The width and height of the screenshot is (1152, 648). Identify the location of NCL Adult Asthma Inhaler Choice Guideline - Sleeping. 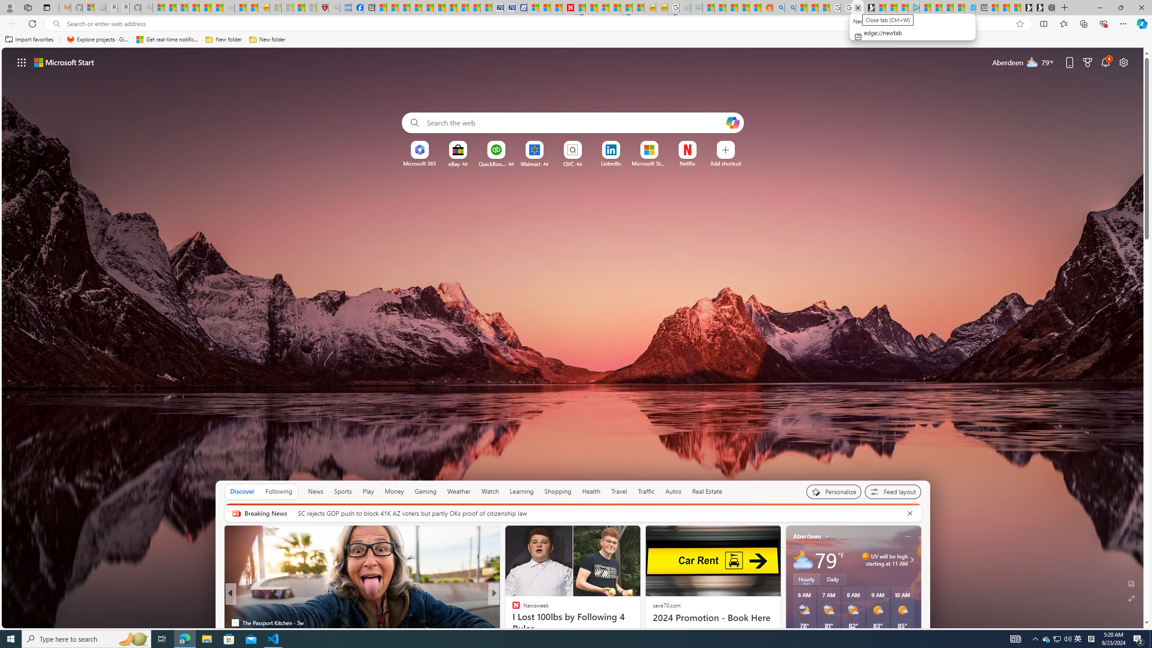
(346, 8).